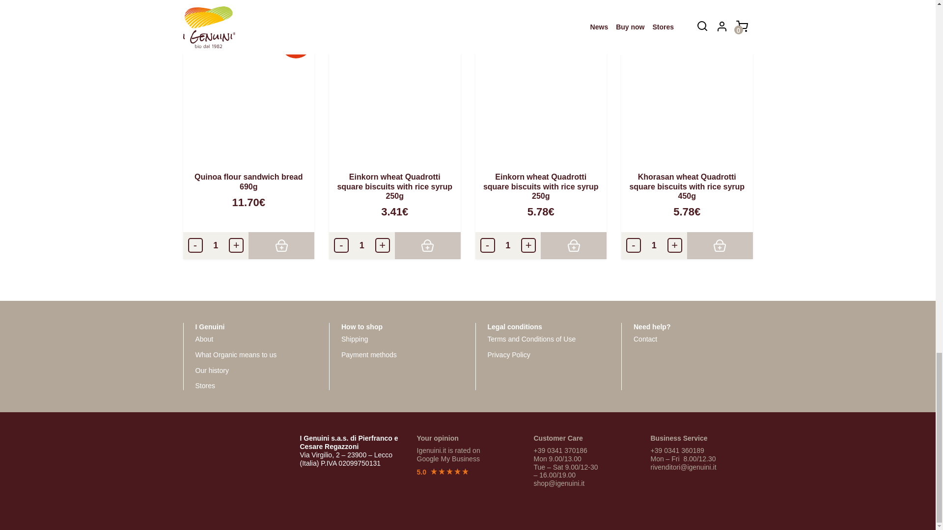  What do you see at coordinates (216, 245) in the screenshot?
I see `1` at bounding box center [216, 245].